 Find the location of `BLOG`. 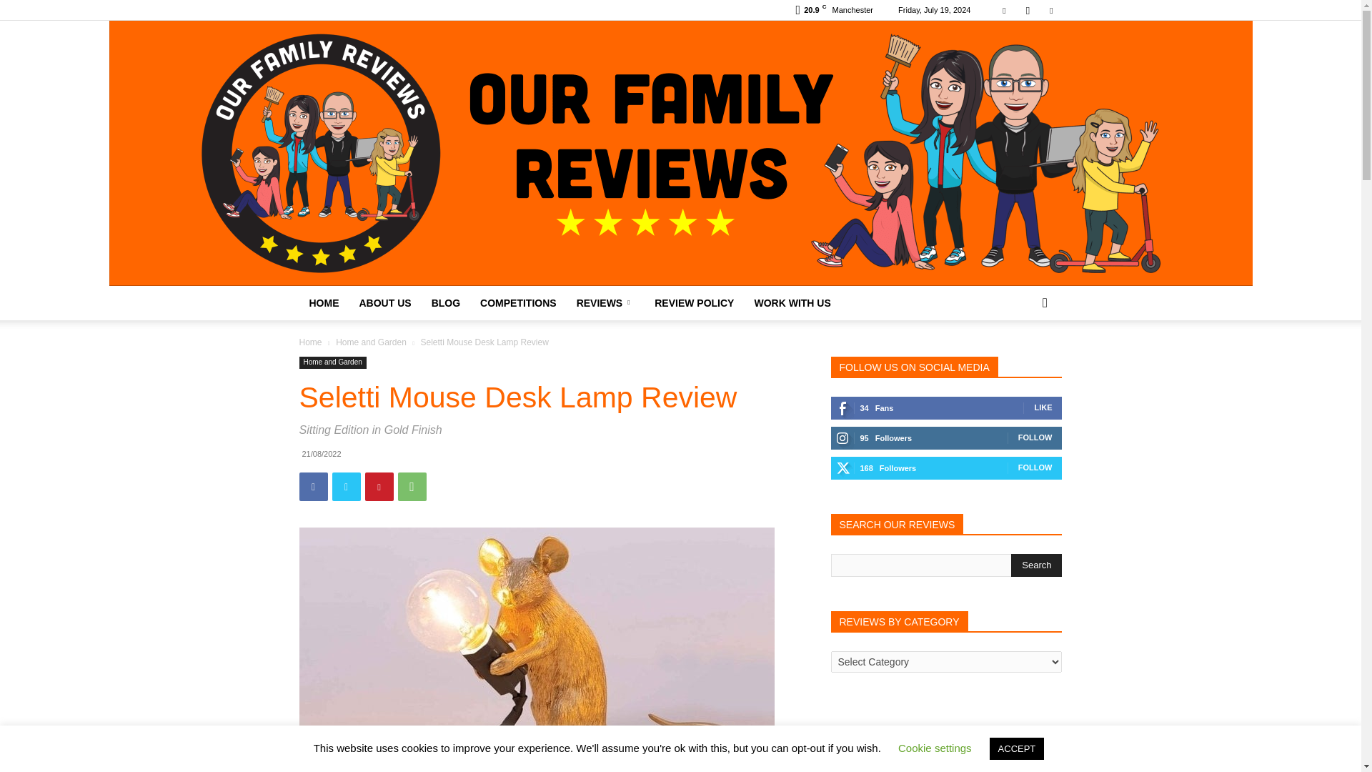

BLOG is located at coordinates (446, 303).